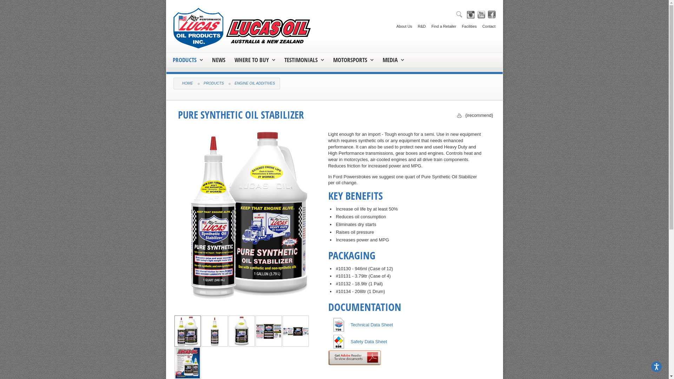  Describe the element at coordinates (350, 60) in the screenshot. I see `MOTORSPORTS` at that location.